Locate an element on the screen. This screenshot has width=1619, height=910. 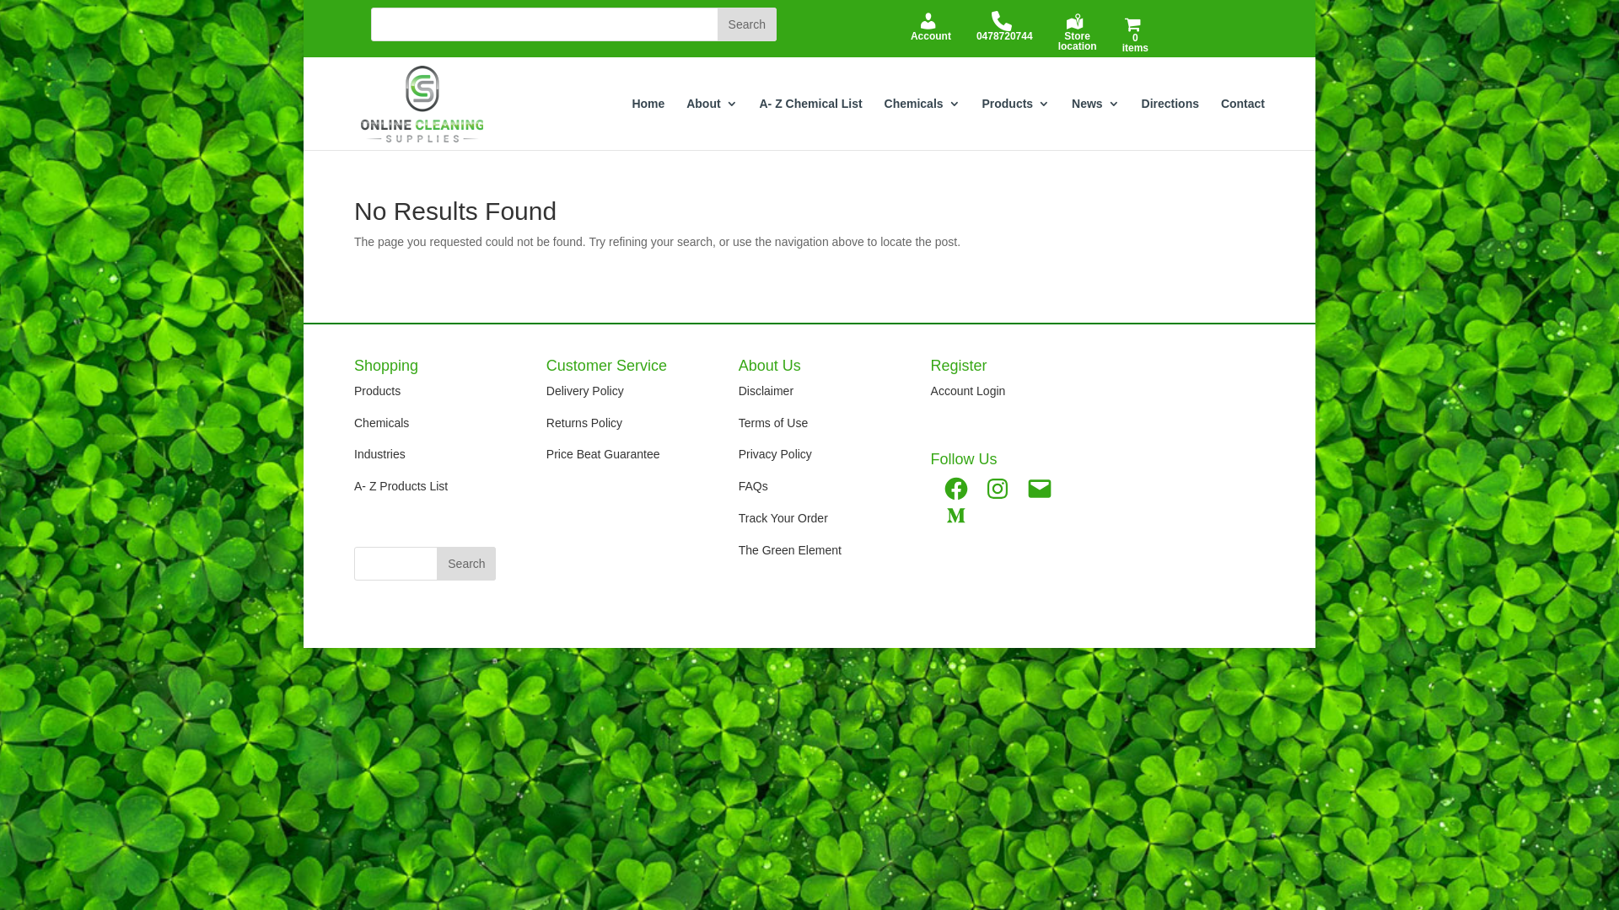
Facebook is located at coordinates (956, 489).